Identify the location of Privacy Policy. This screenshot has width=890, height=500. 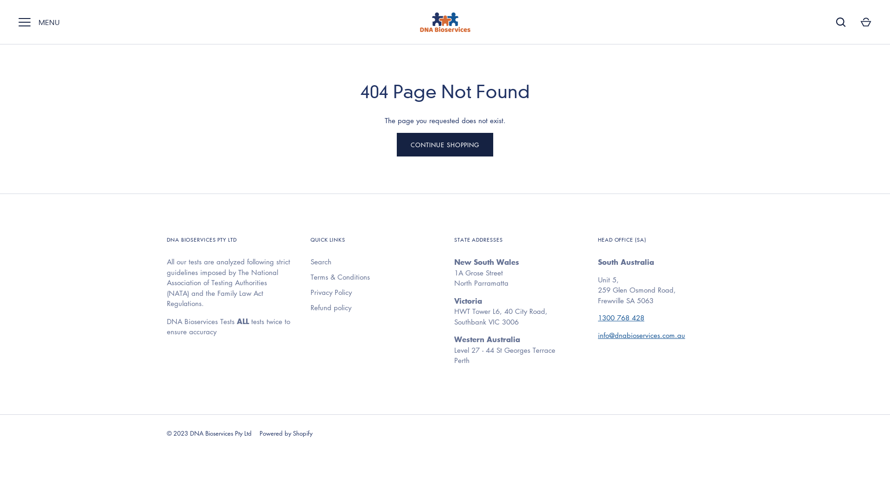
(331, 293).